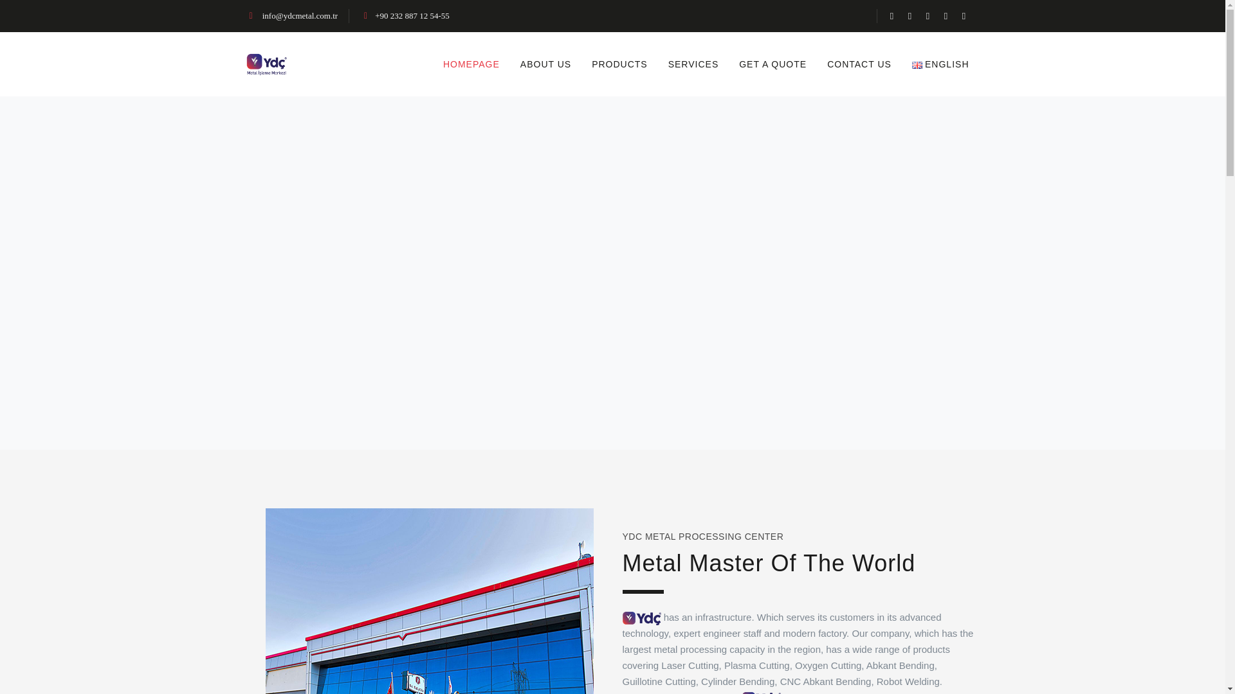 Image resolution: width=1235 pixels, height=694 pixels. Describe the element at coordinates (471, 64) in the screenshot. I see `HOMEPAGE` at that location.